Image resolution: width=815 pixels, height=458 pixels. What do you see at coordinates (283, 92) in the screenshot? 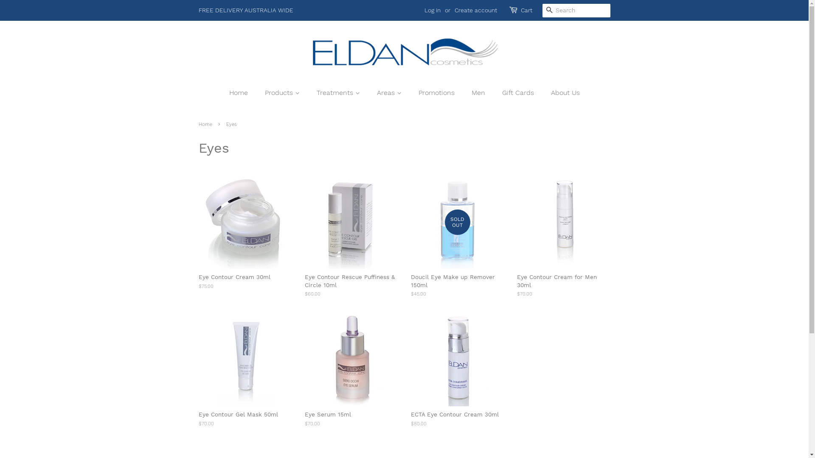
I see `Products` at bounding box center [283, 92].